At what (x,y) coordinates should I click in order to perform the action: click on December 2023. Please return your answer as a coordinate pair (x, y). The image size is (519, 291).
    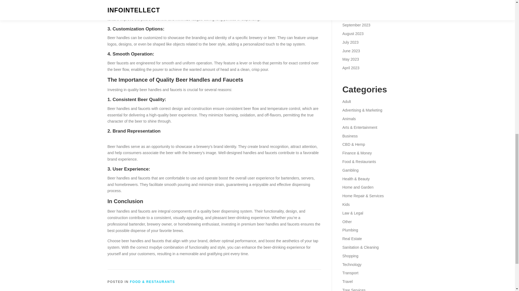
    Looking at the image, I should click on (355, 1).